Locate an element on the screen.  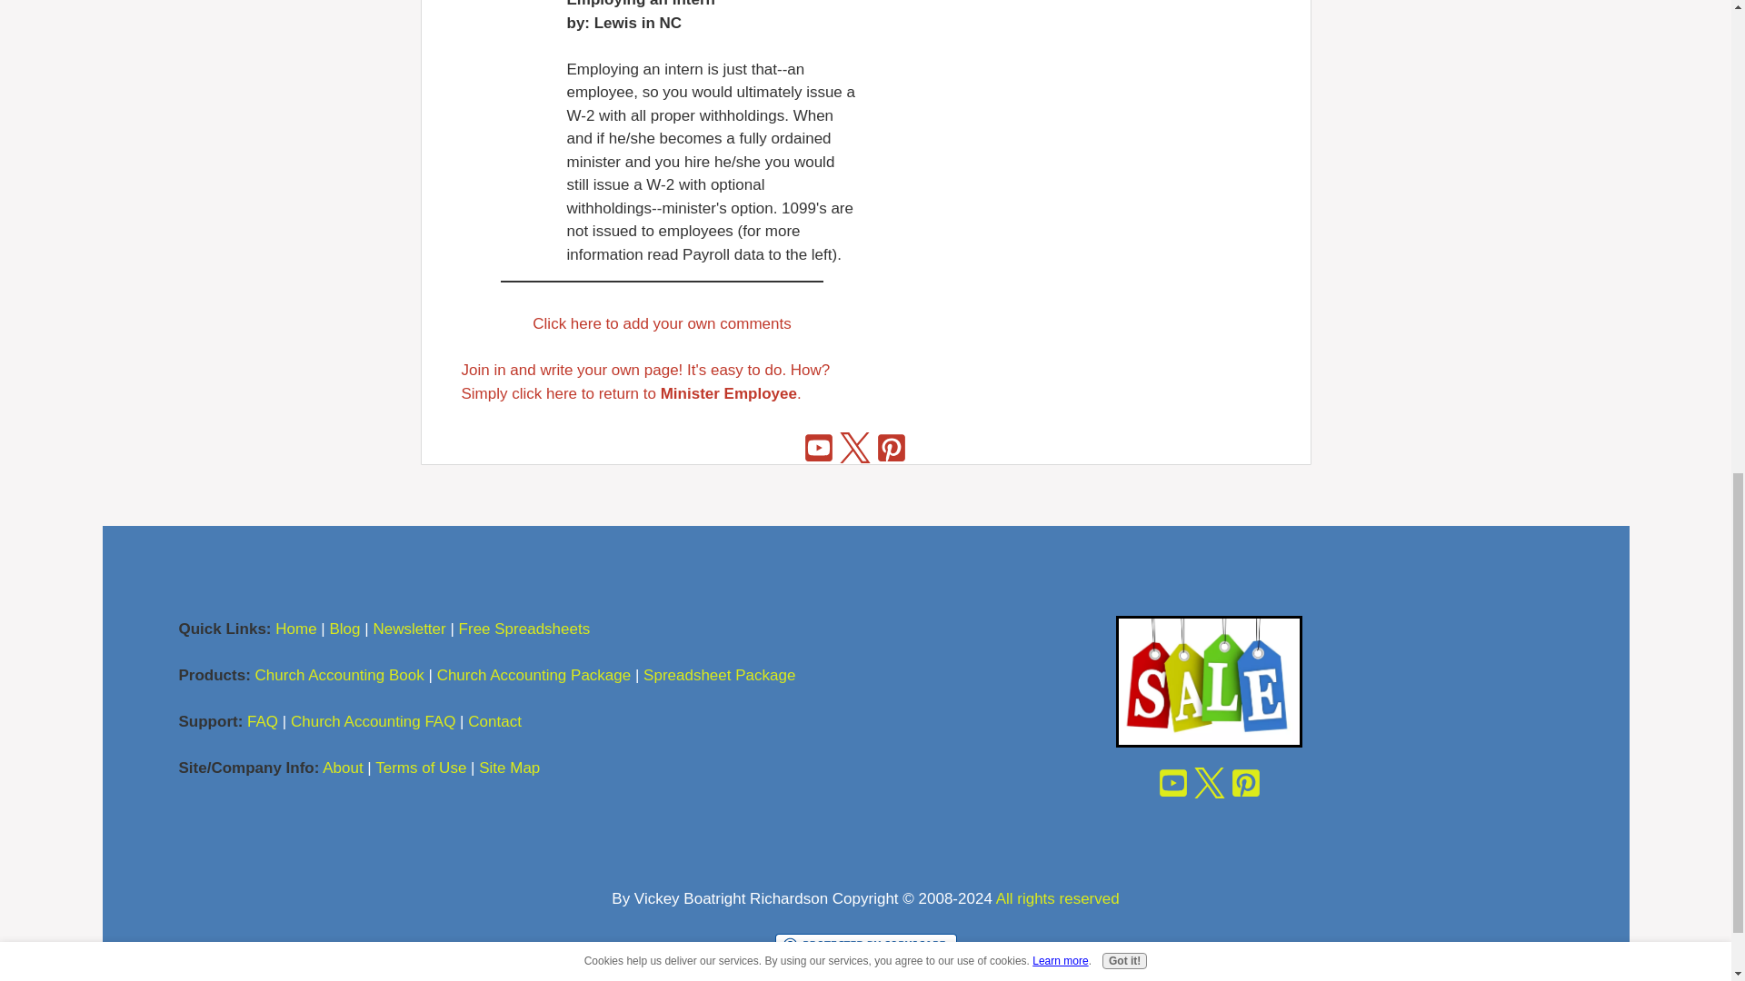
Click here to add your own comments is located at coordinates (661, 323).